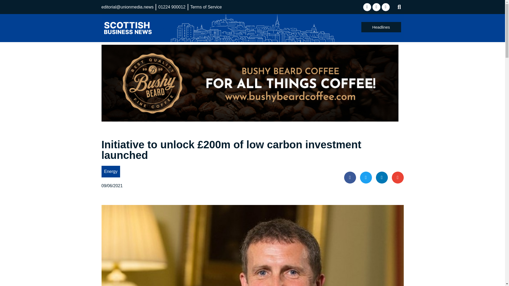  I want to click on Property, so click(277, 28).